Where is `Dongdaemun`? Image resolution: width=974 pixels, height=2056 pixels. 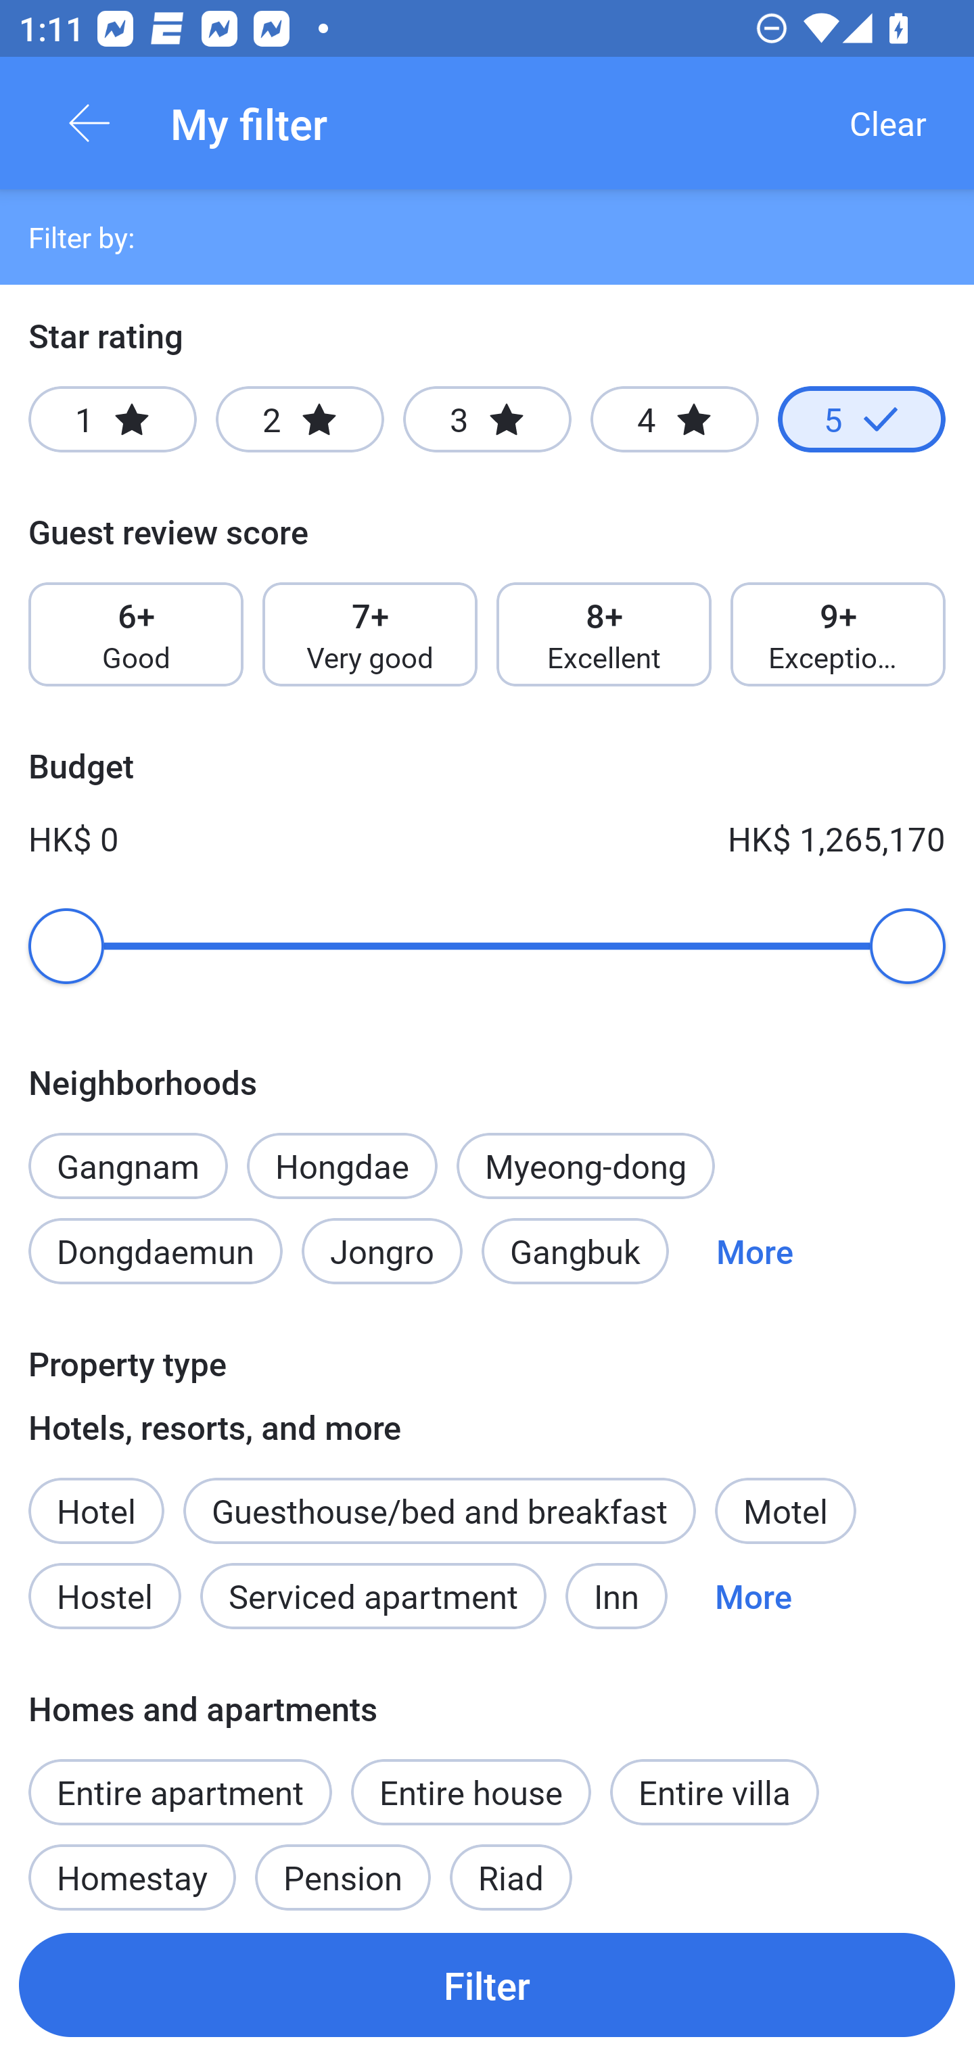
Dongdaemun is located at coordinates (155, 1251).